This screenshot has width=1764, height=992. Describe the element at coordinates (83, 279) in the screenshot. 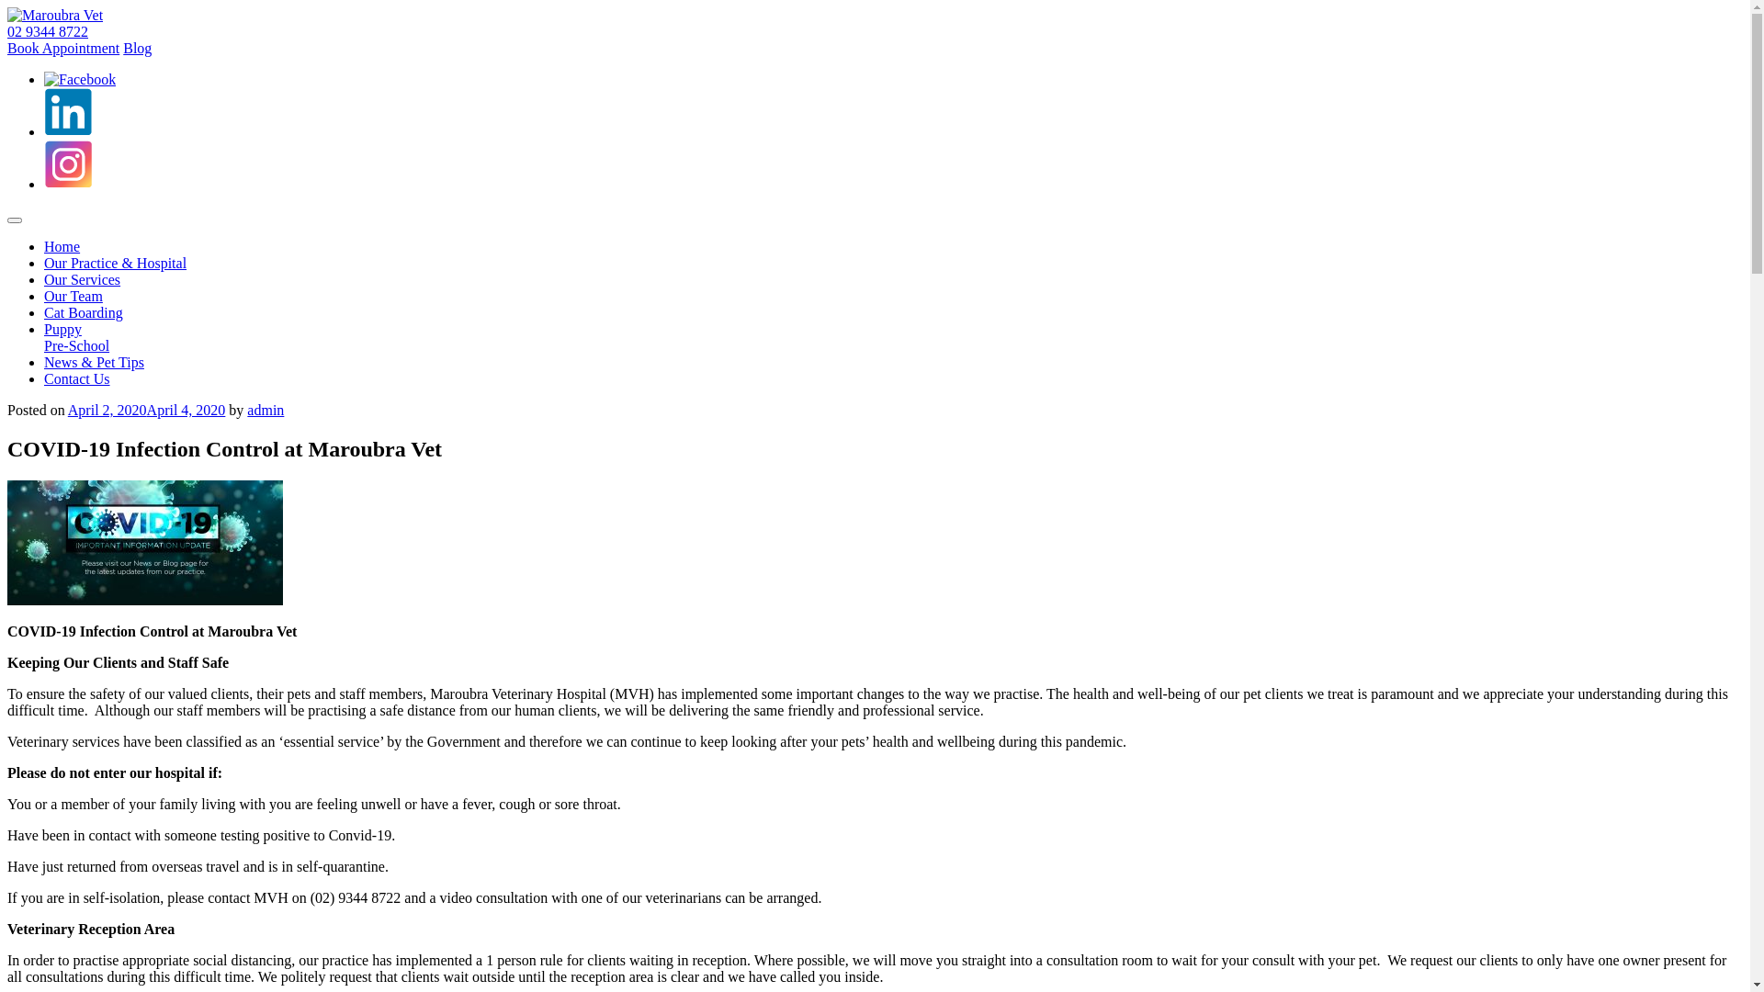

I see `Our Services` at that location.